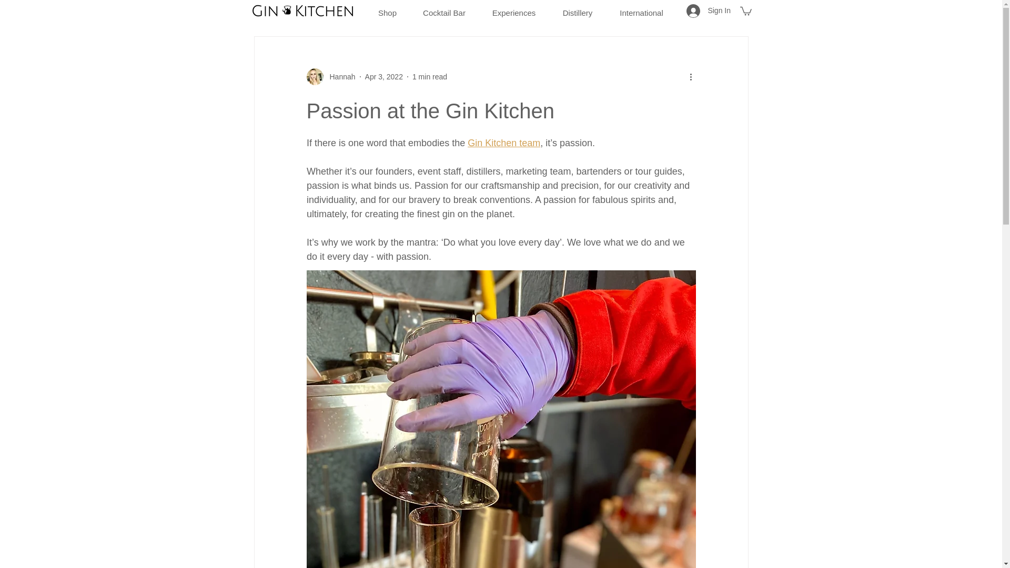 Image resolution: width=1010 pixels, height=568 pixels. I want to click on Sign In, so click(708, 11).